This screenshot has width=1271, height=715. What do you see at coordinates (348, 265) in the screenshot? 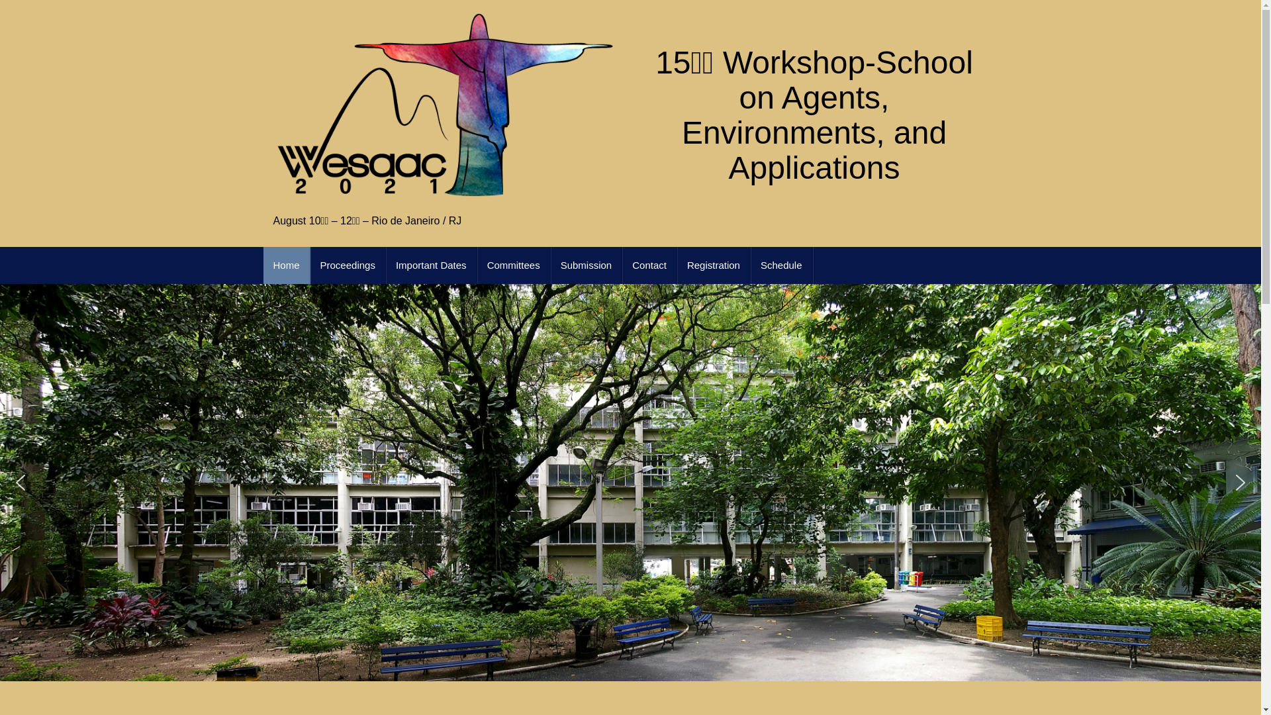
I see `Proceedings` at bounding box center [348, 265].